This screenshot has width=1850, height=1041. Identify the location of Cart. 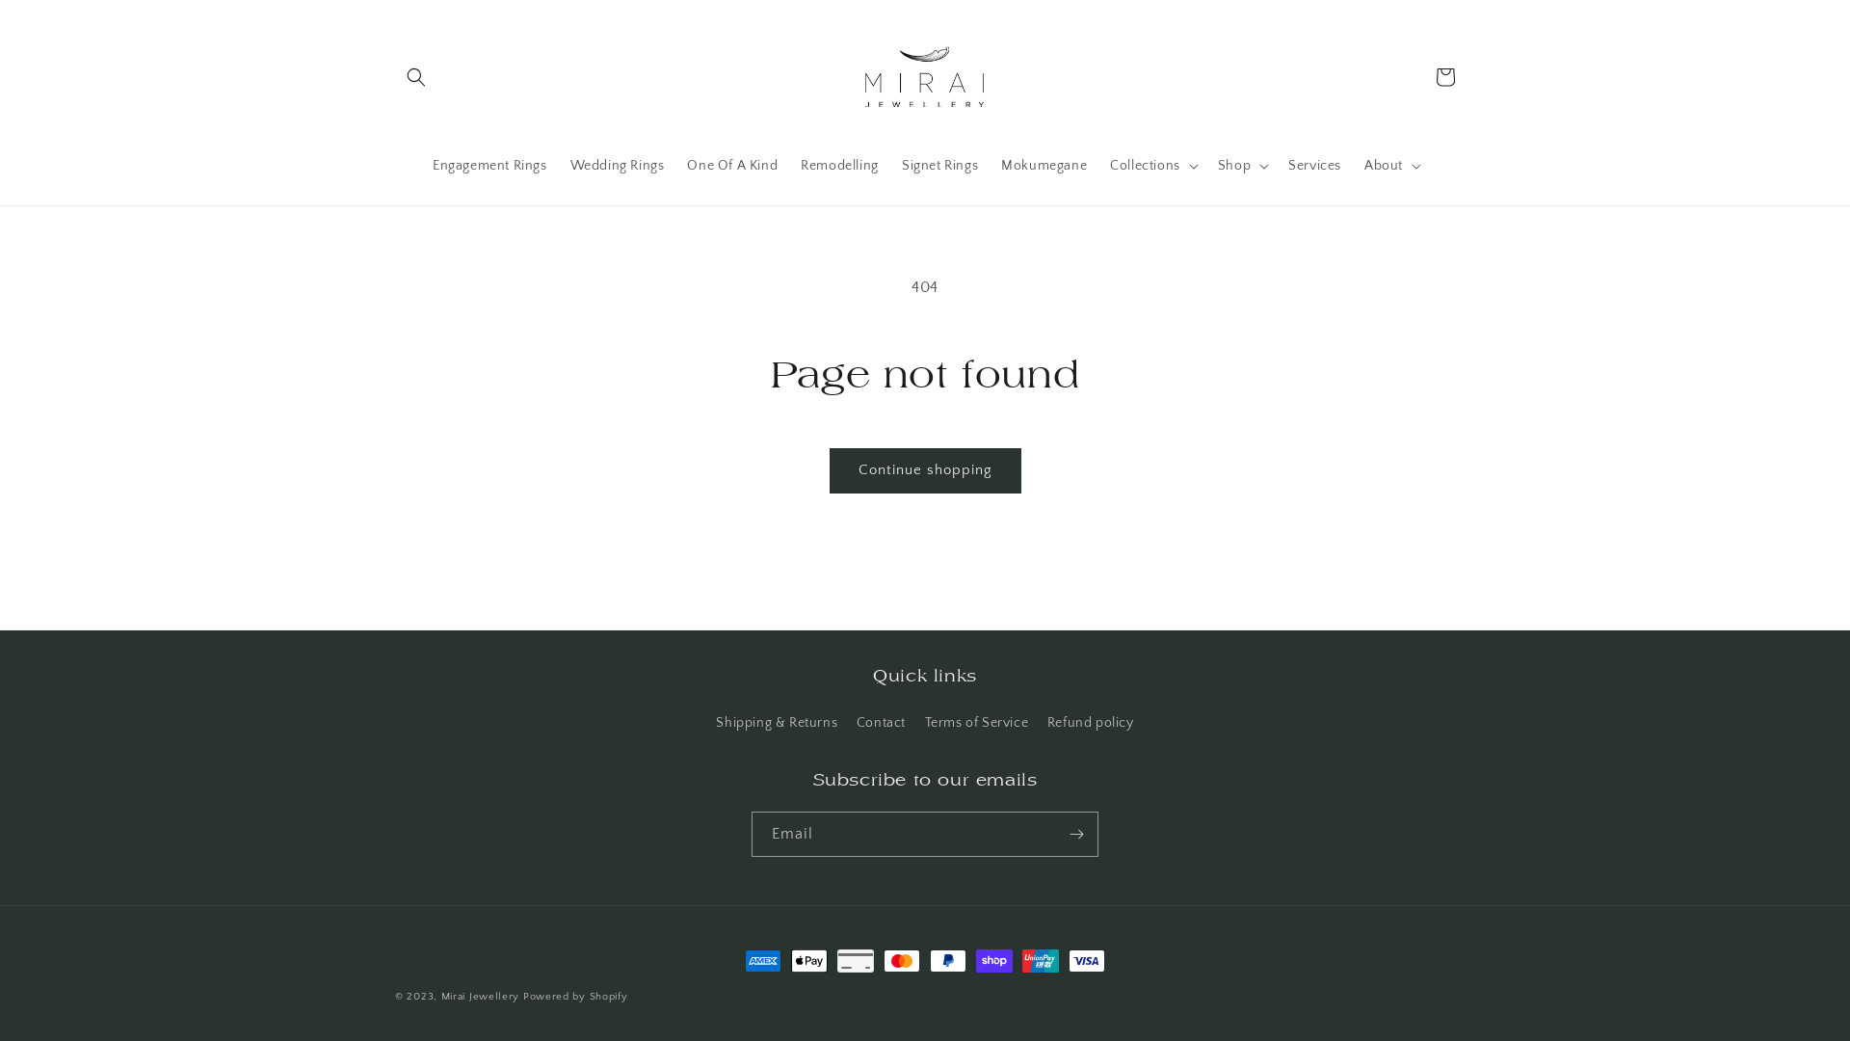
(1445, 77).